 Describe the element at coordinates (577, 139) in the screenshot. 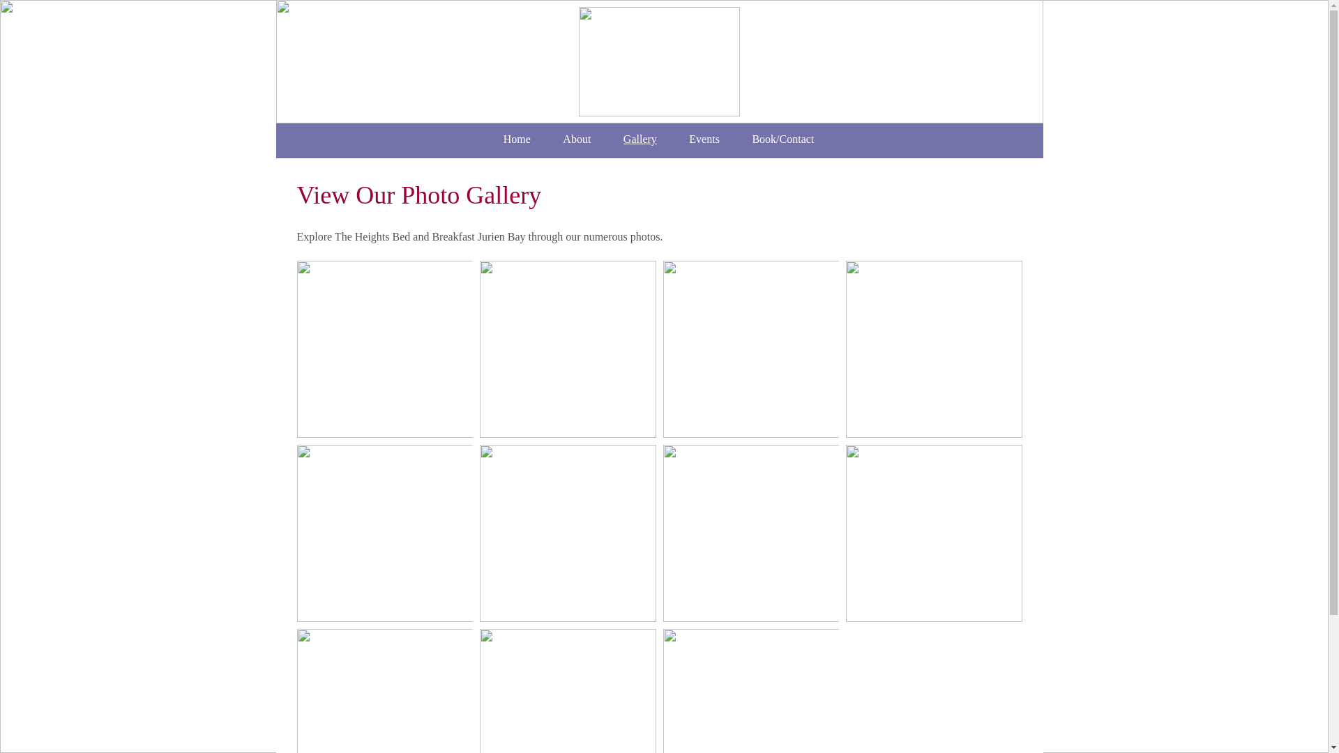

I see `About` at that location.